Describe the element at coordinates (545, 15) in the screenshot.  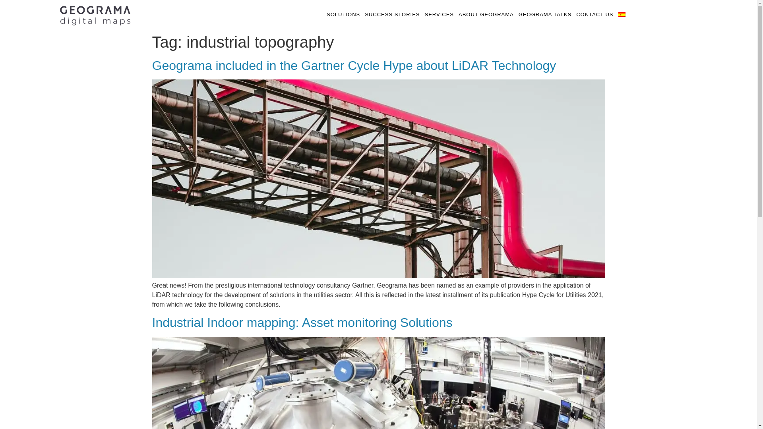
I see `GEOGRAMA TALKS` at that location.